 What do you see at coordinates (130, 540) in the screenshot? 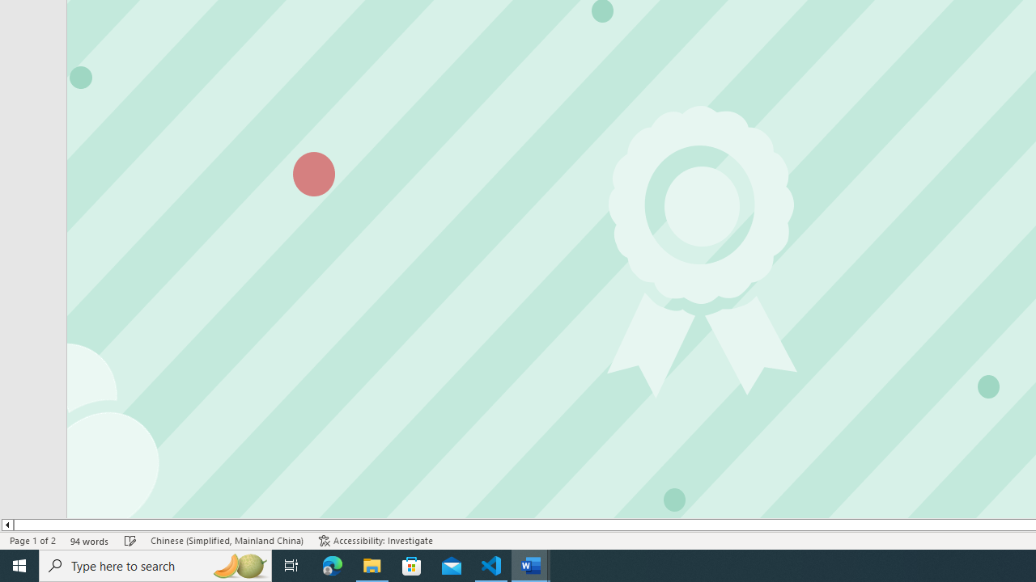
I see `Spelling and Grammar Check Checking` at bounding box center [130, 540].